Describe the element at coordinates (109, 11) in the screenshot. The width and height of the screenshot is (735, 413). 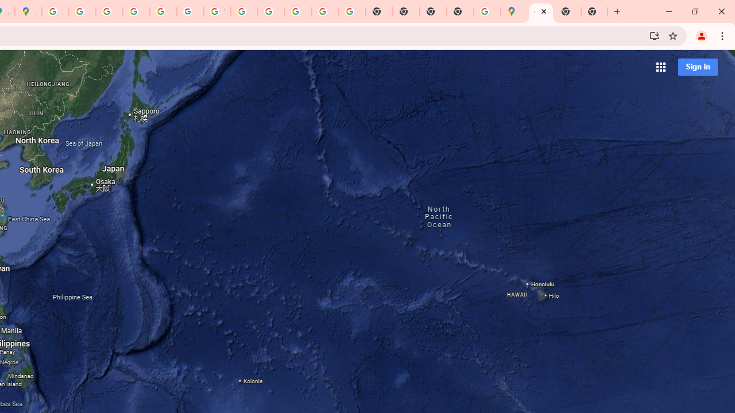
I see `Privacy Help Center - Policies Help` at that location.